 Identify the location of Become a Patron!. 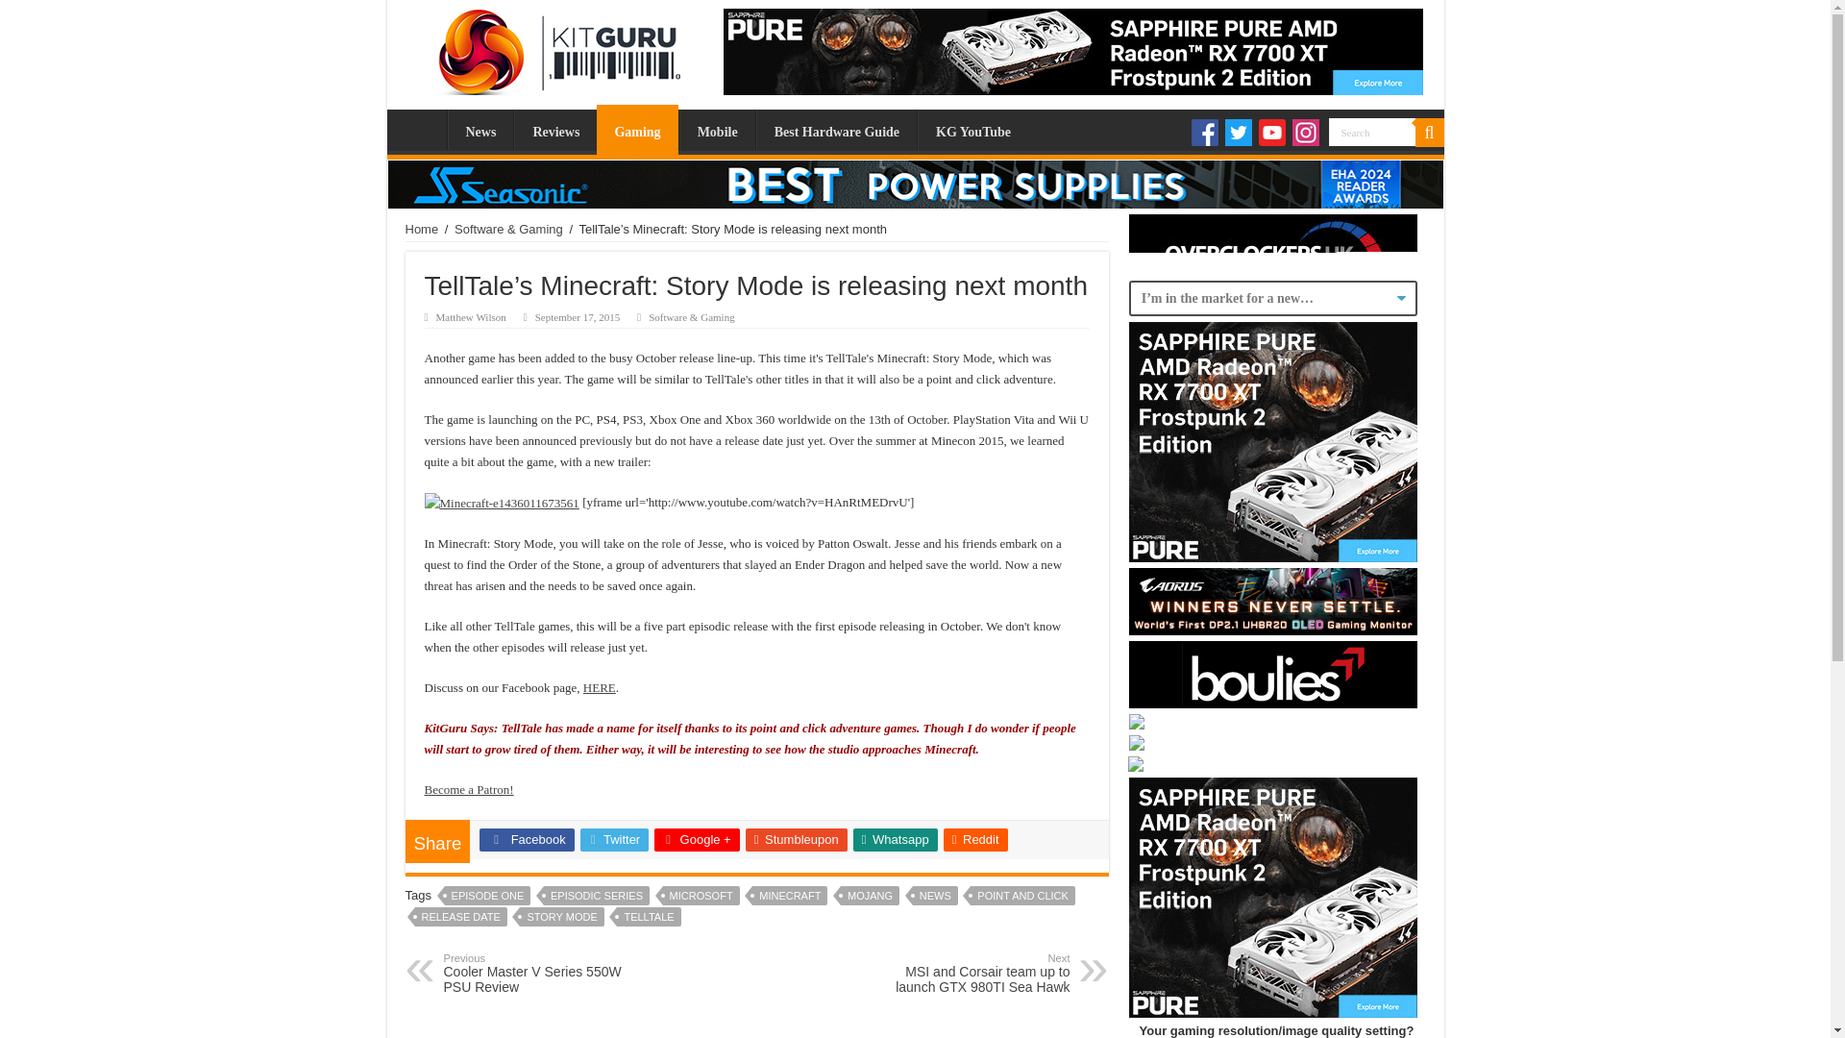
(469, 790).